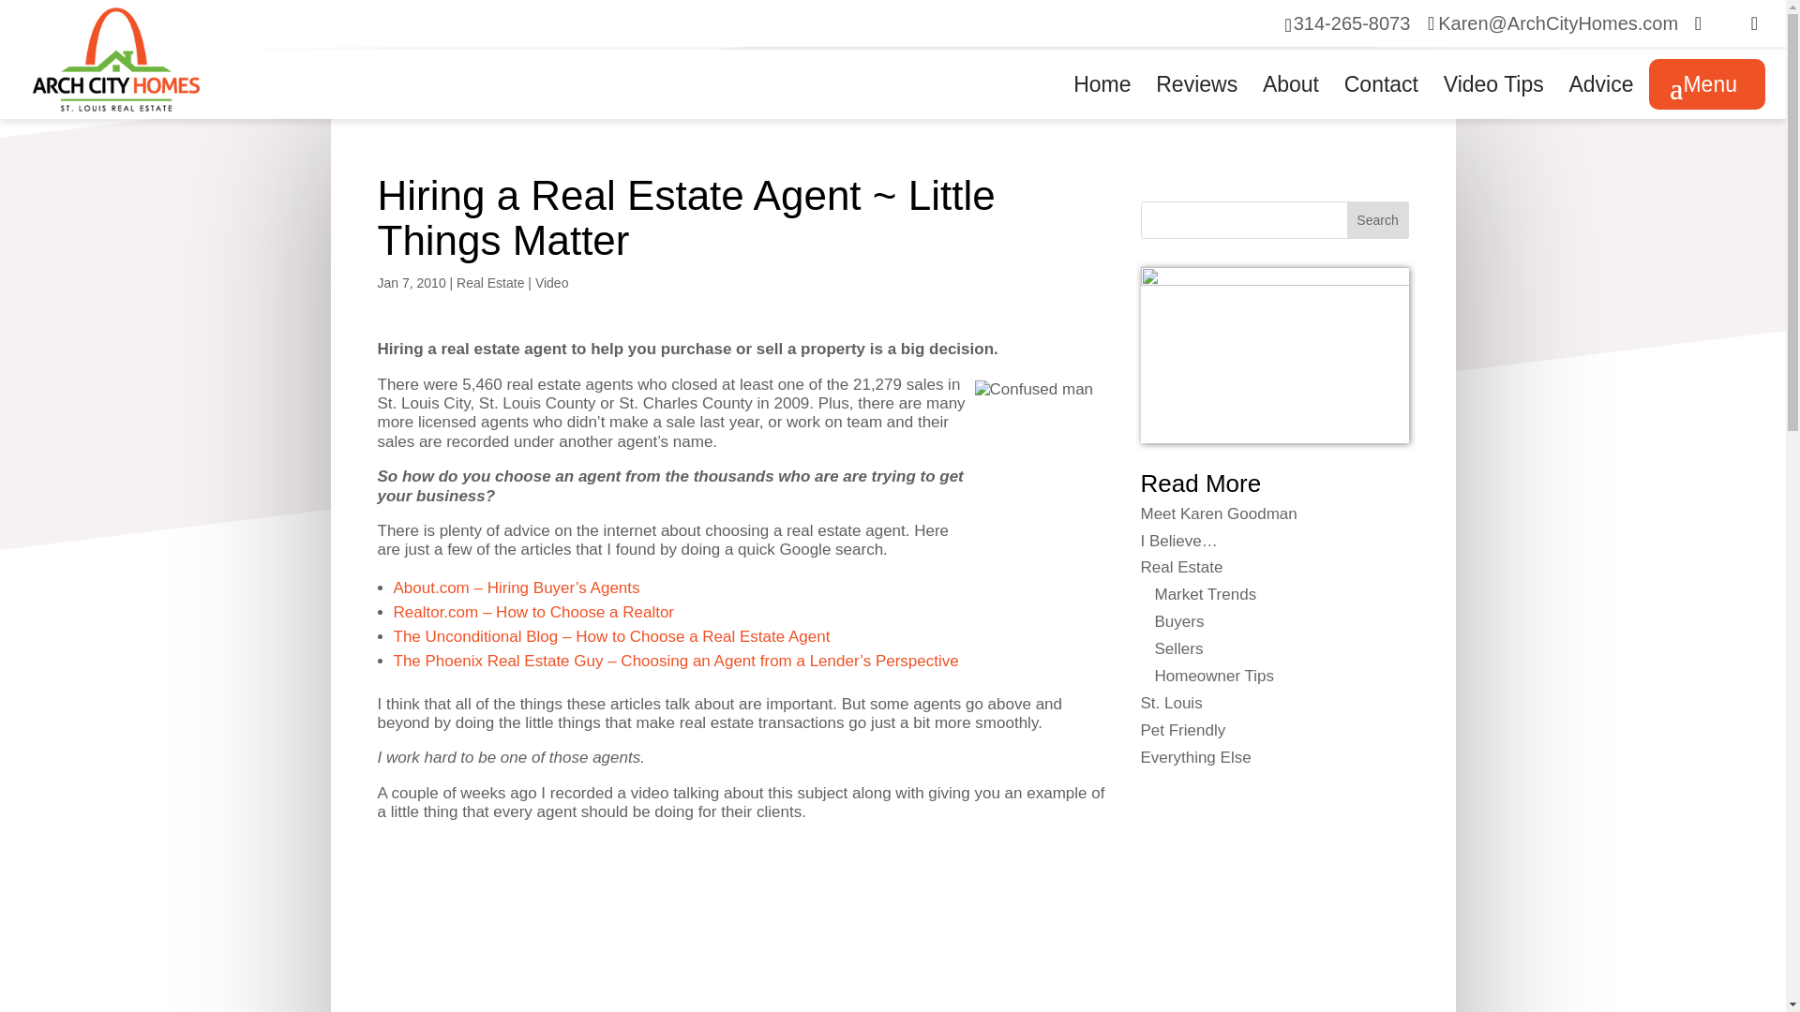  Describe the element at coordinates (1599, 98) in the screenshot. I see `Advice` at that location.